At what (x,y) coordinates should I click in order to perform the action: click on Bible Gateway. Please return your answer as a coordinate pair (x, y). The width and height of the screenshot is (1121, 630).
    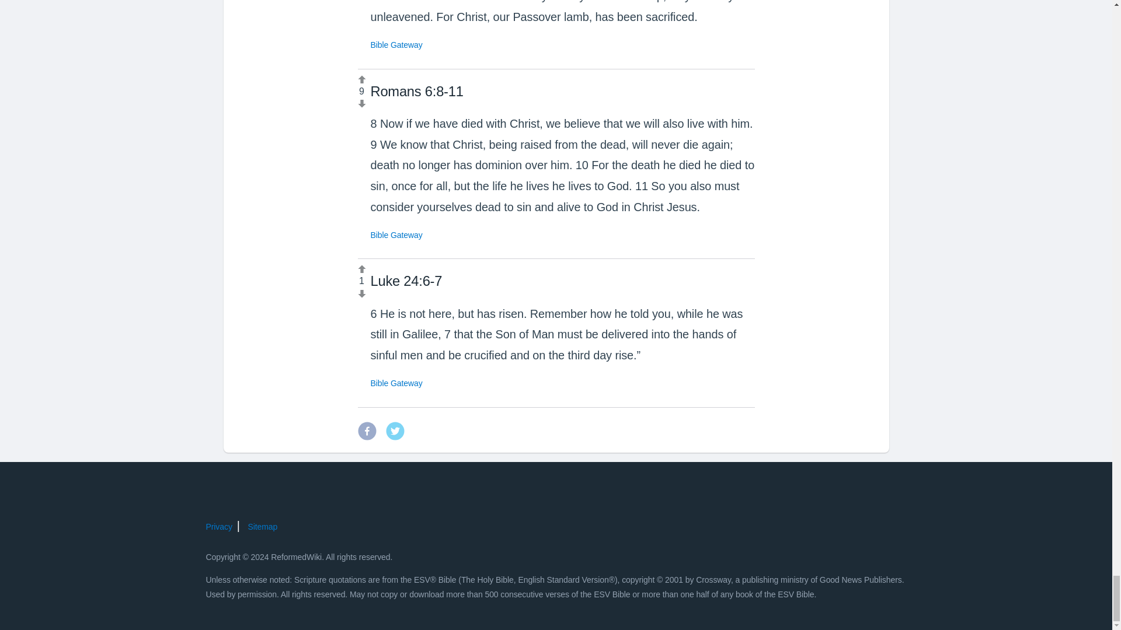
    Looking at the image, I should click on (396, 383).